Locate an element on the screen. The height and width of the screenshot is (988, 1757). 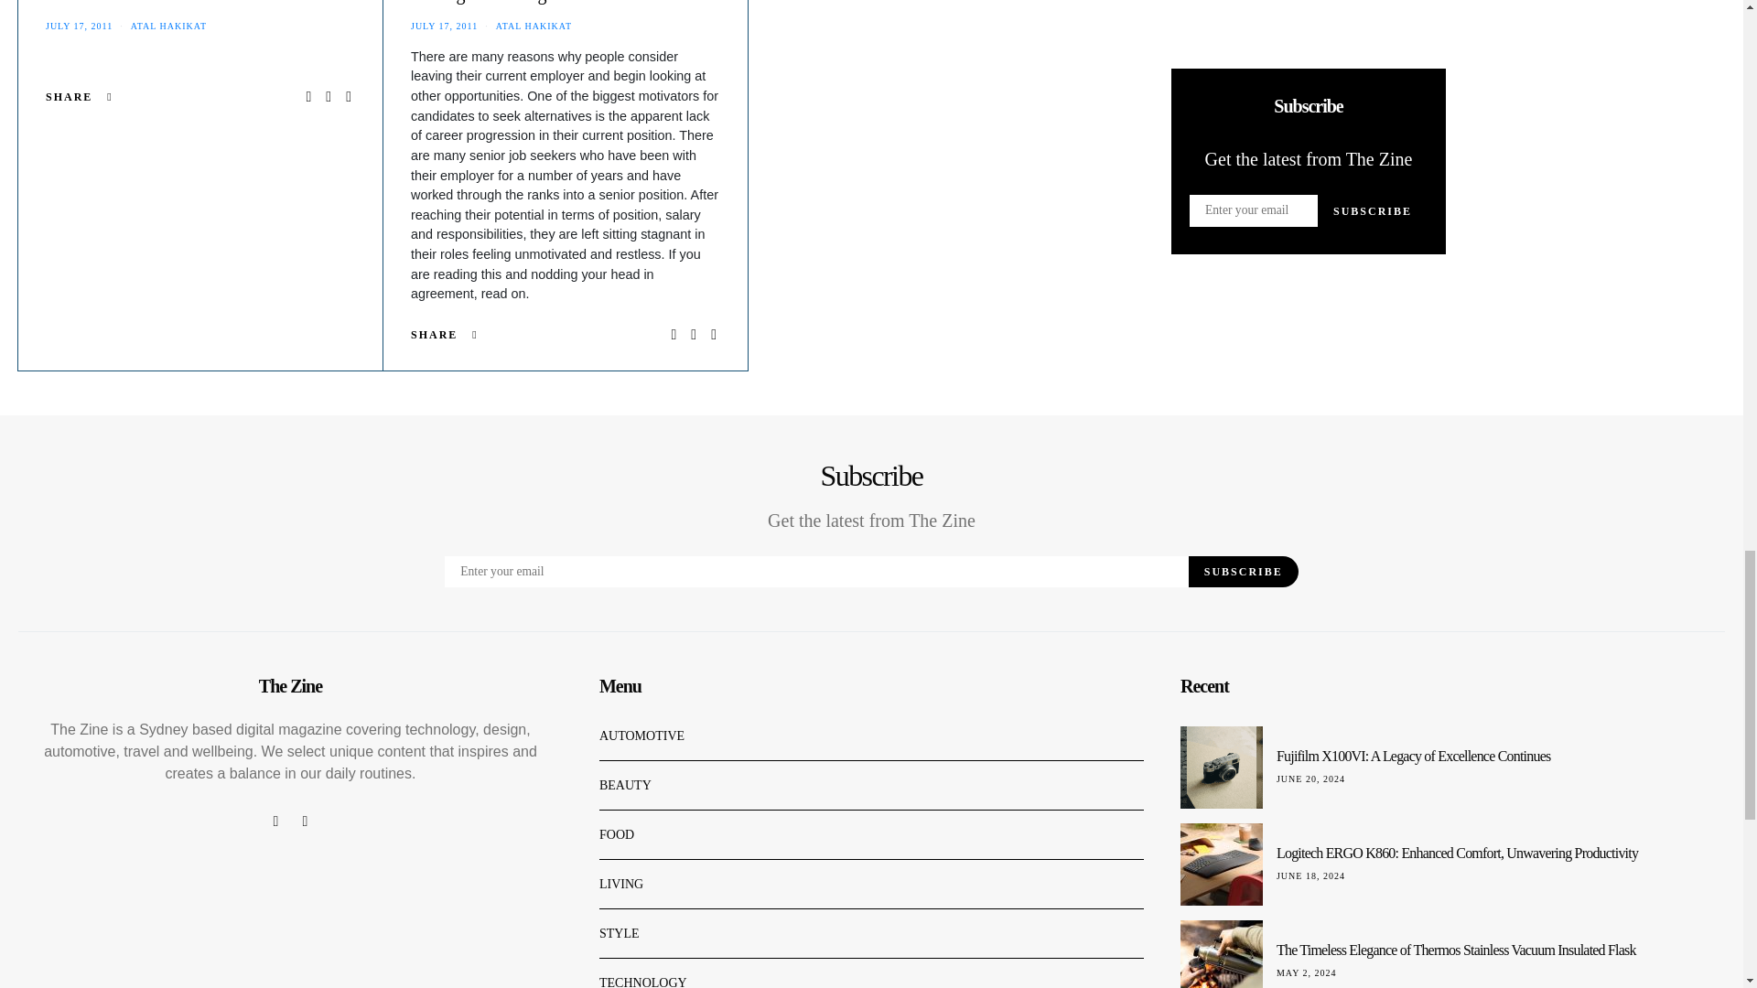
View all posts by Atal Hakikat is located at coordinates (168, 26).